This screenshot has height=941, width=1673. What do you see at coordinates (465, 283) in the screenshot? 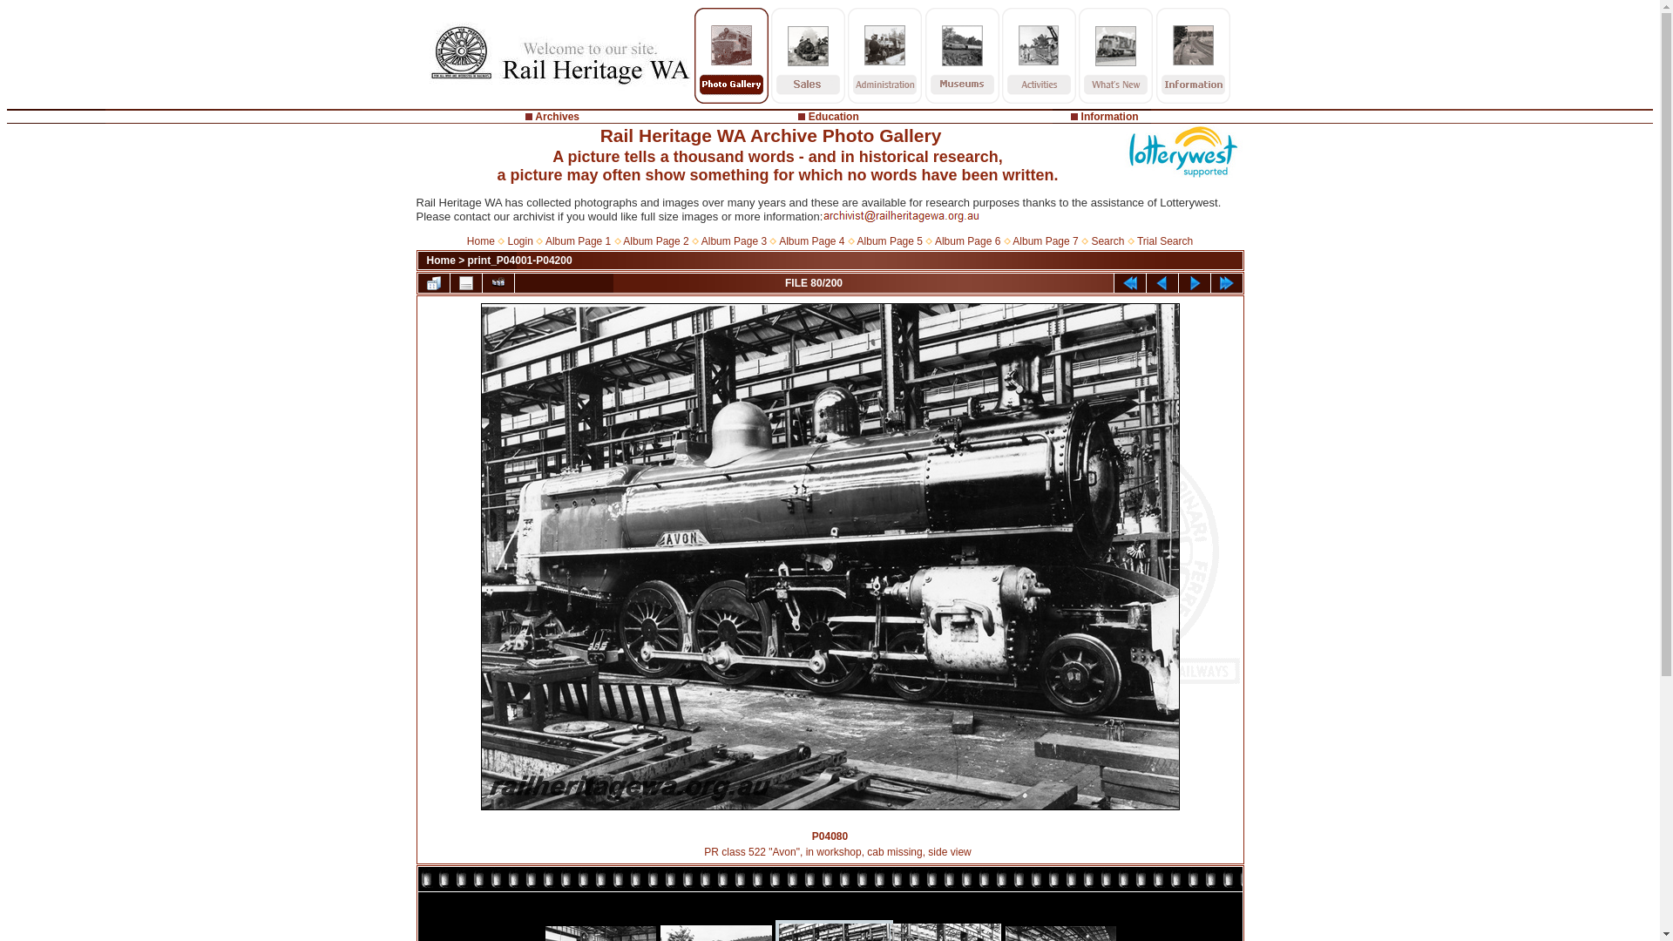
I see `Display/hide file information` at bounding box center [465, 283].